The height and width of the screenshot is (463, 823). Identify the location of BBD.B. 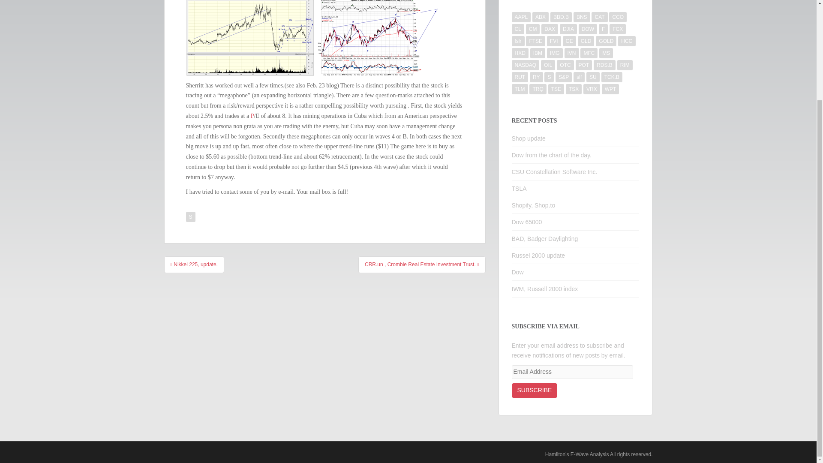
(561, 17).